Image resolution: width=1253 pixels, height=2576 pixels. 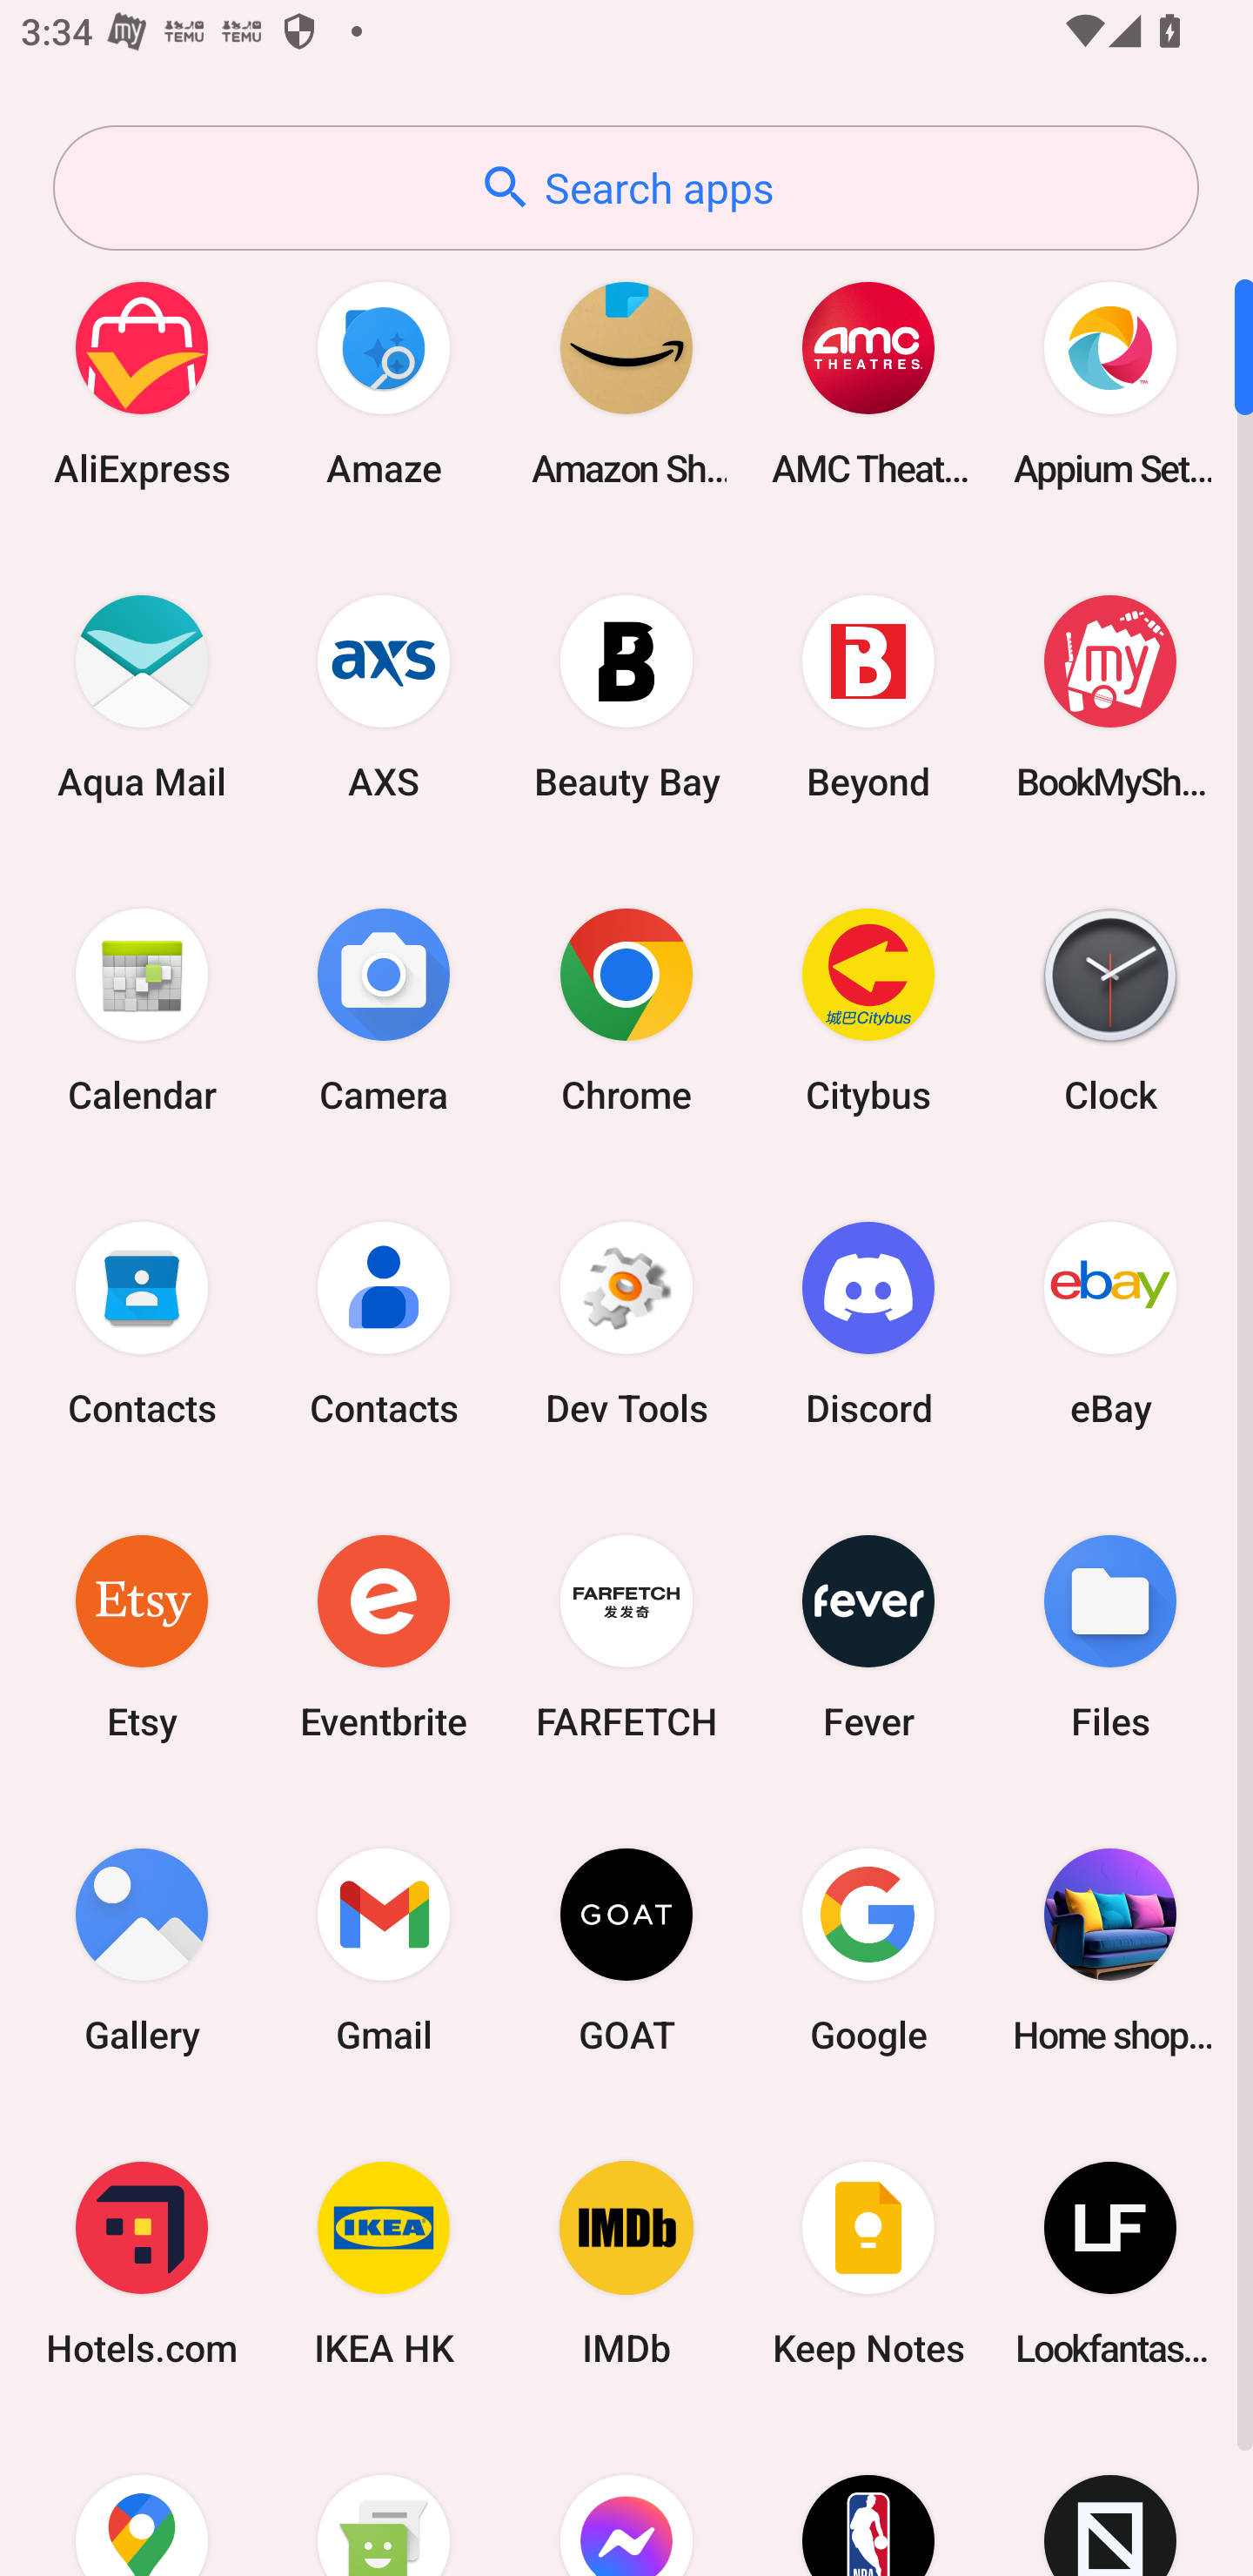 I want to click on Clock, so click(x=1110, y=1010).